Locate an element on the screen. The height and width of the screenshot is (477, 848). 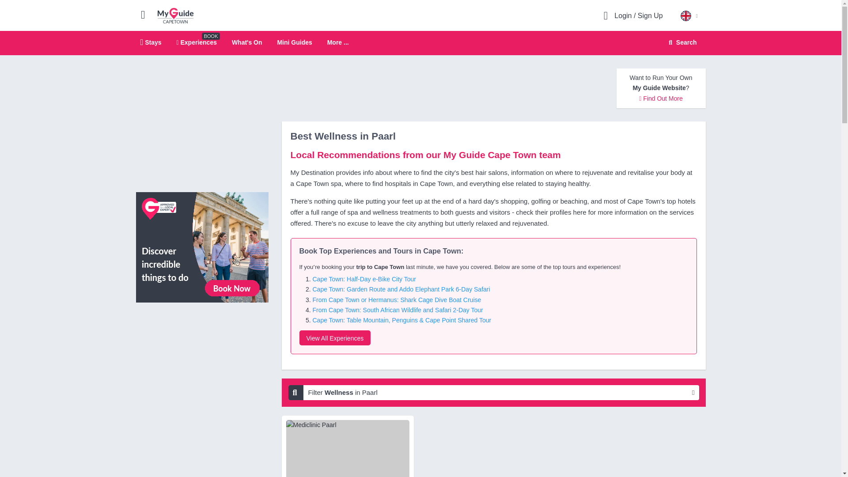
More ... is located at coordinates (338, 42).